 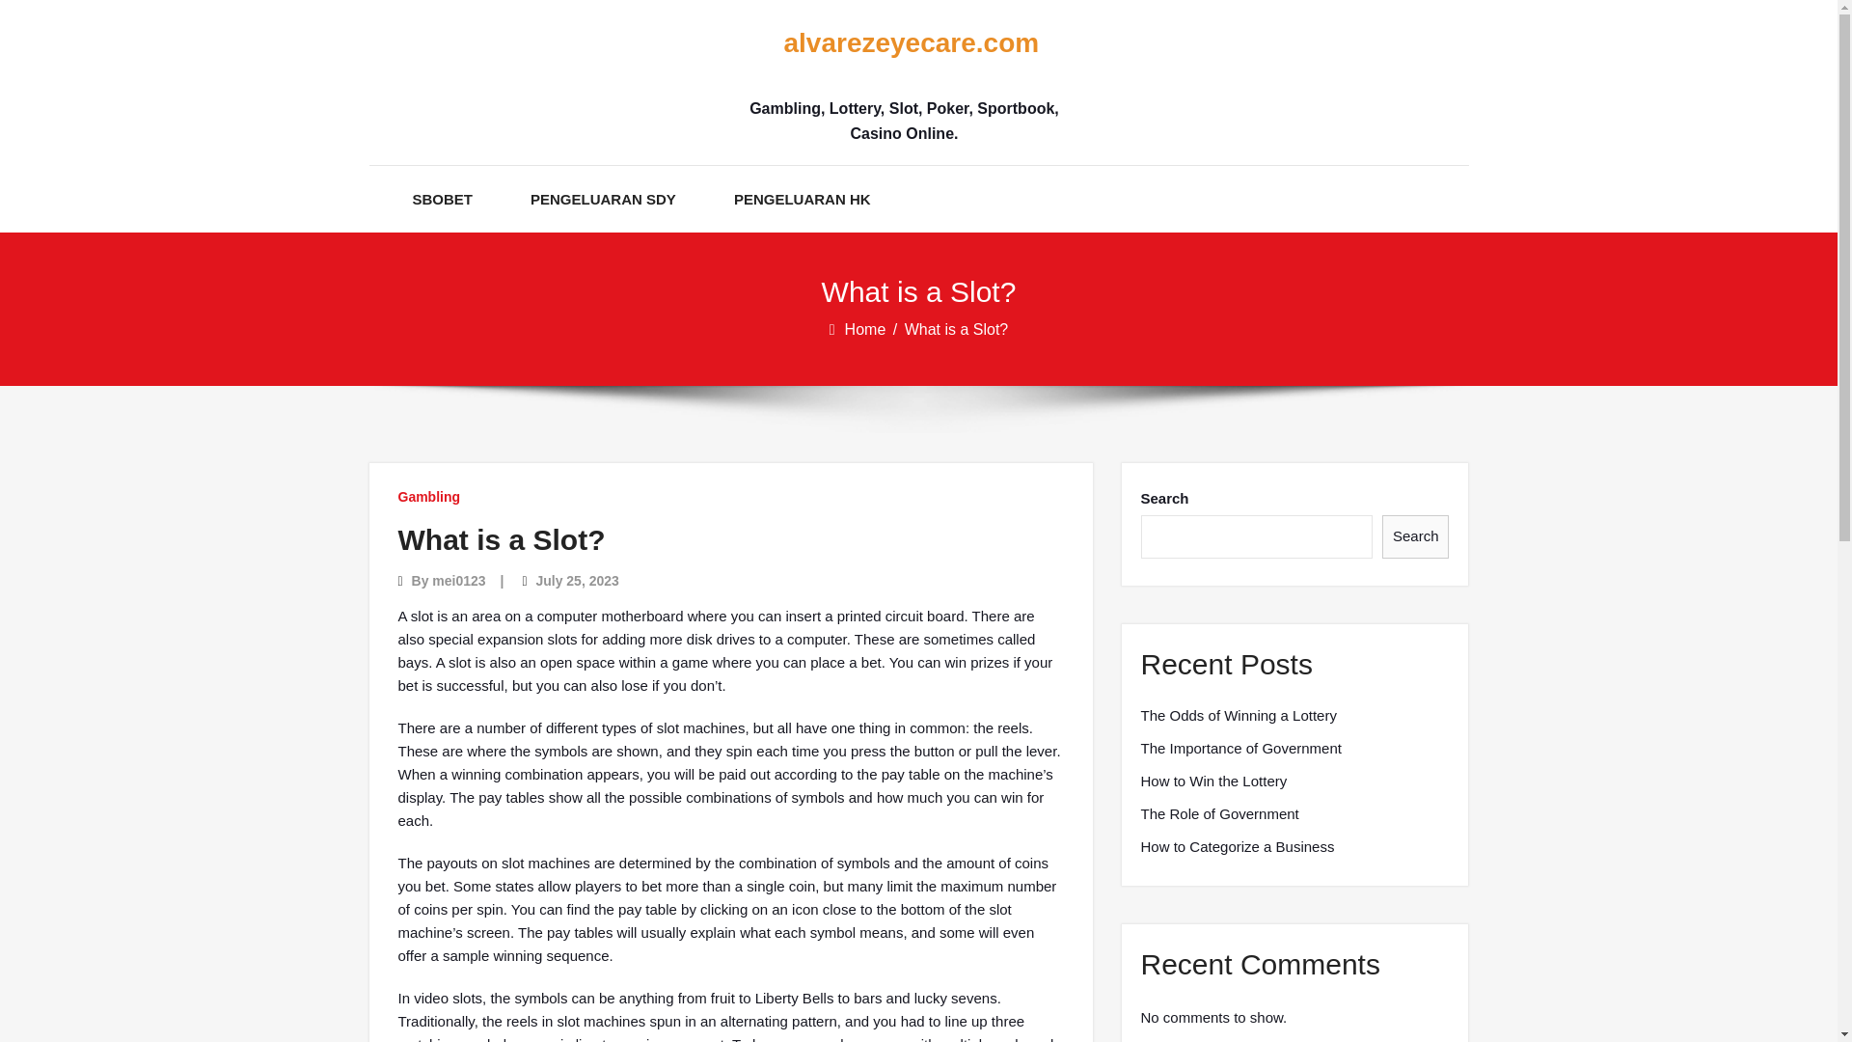 I want to click on How to Categorize a Business, so click(x=1237, y=847).